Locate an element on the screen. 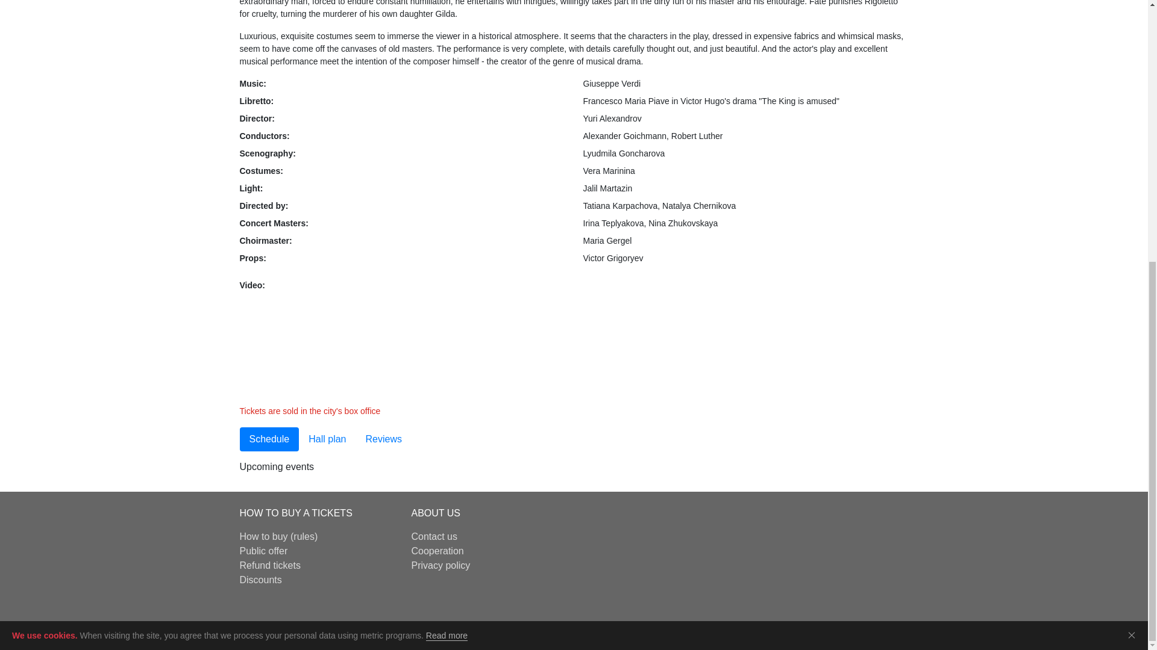 This screenshot has height=650, width=1157. Schedule is located at coordinates (269, 439).